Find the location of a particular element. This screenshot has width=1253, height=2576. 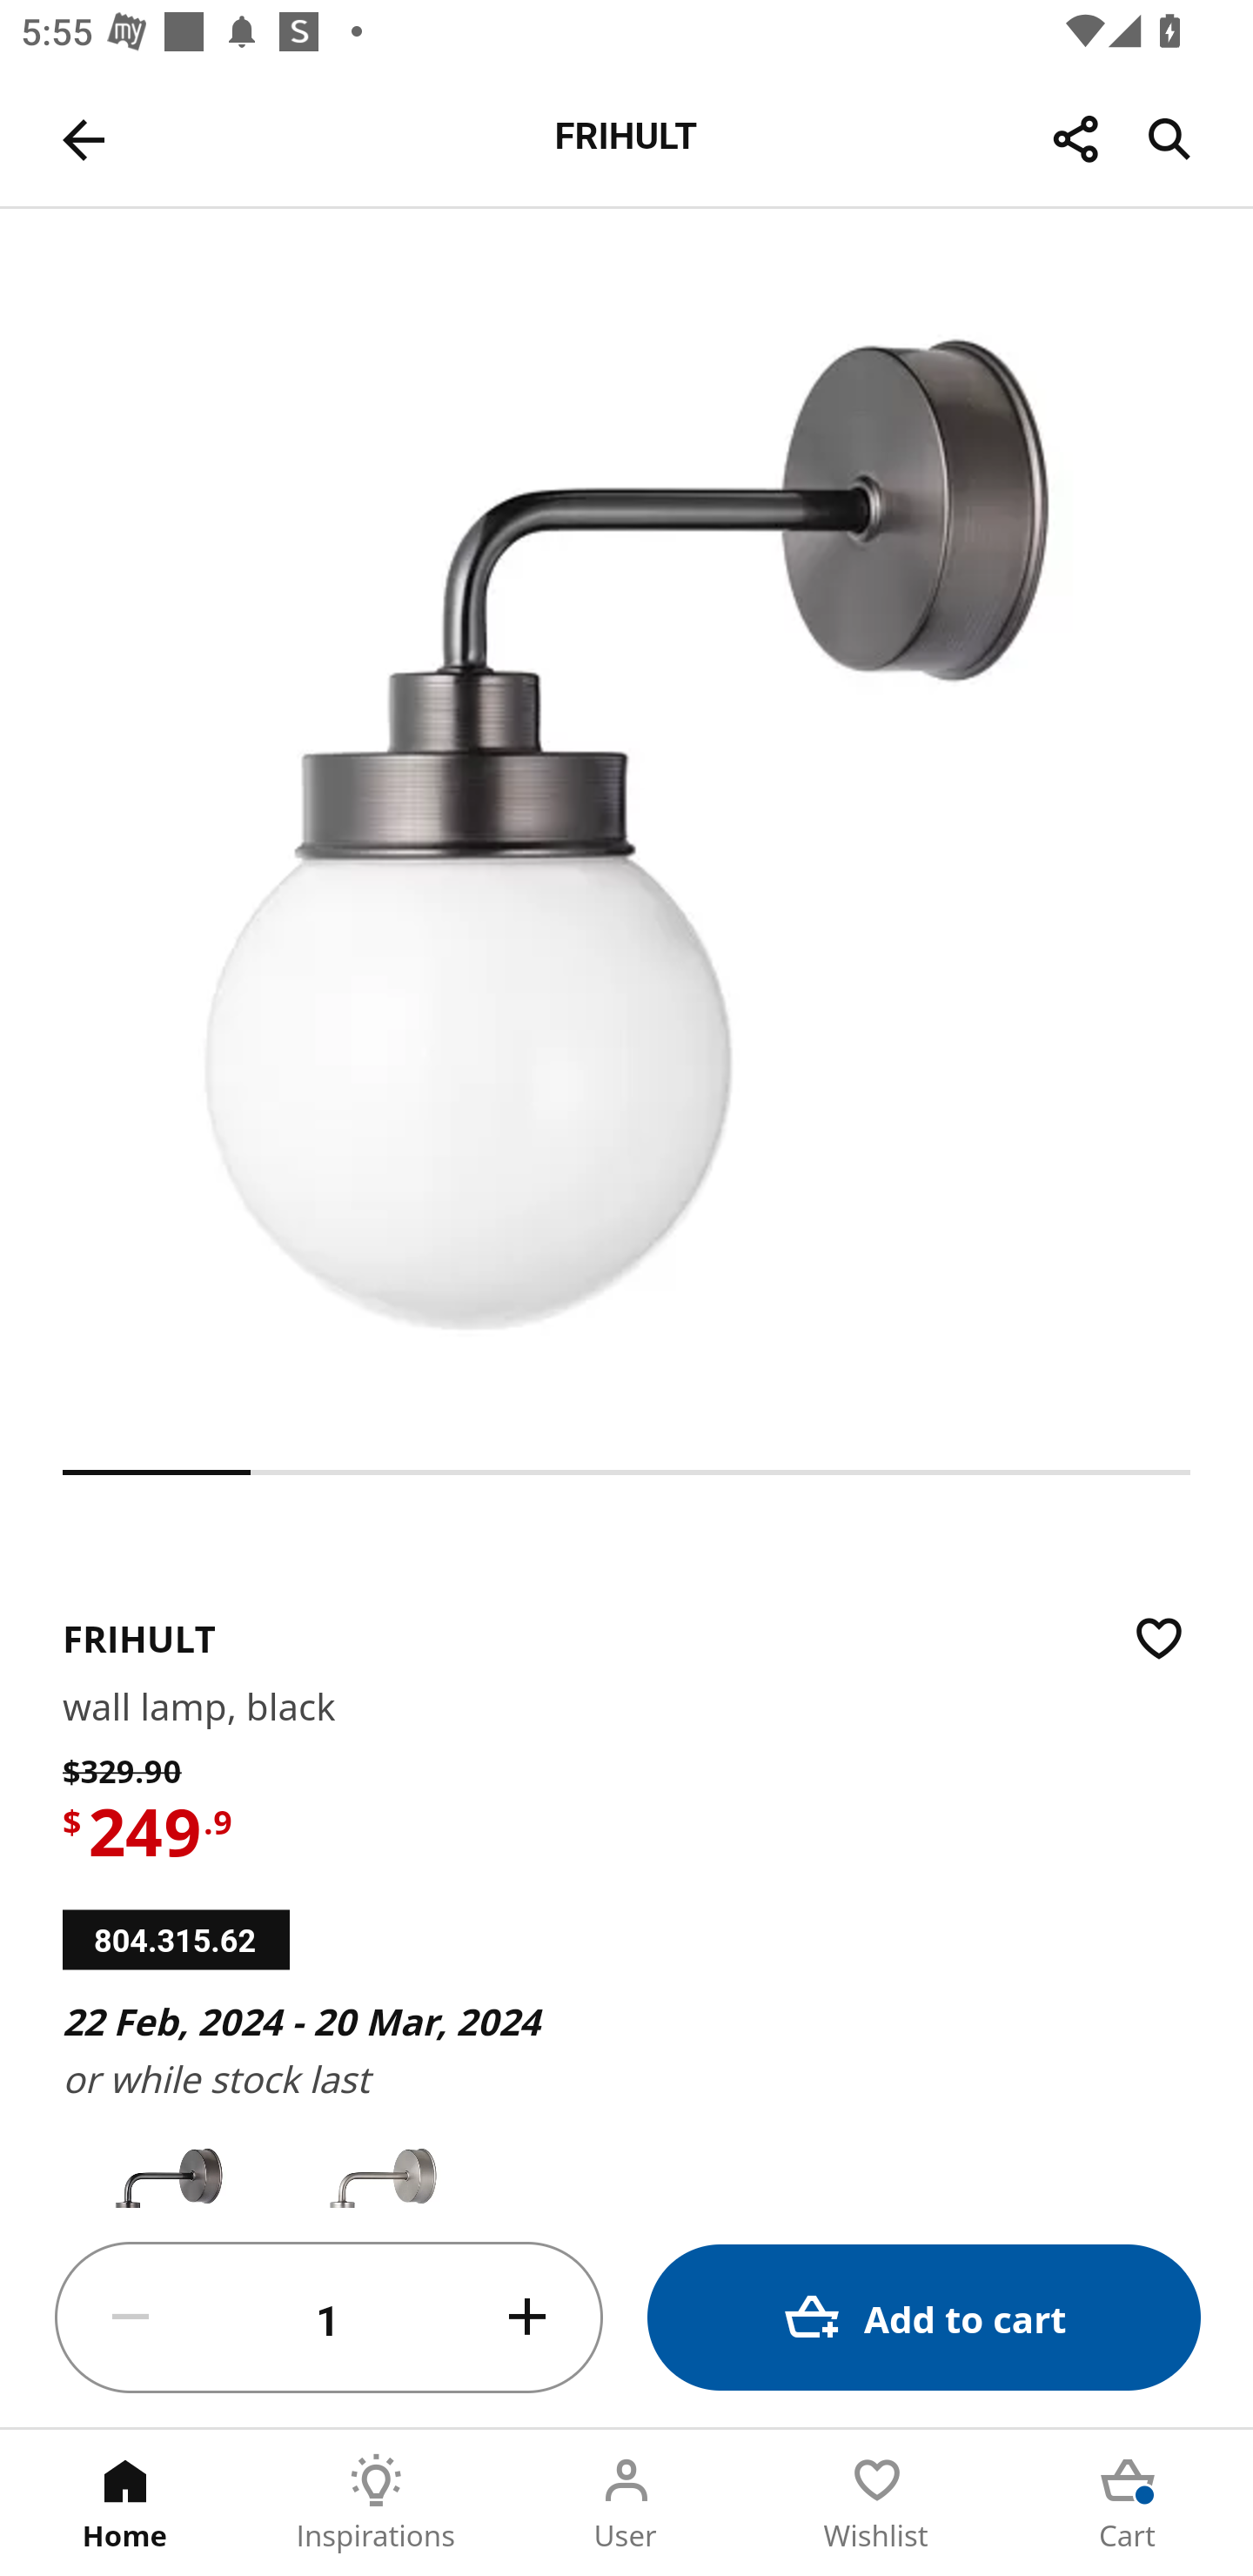

Home
Tab 1 of 5 is located at coordinates (125, 2503).